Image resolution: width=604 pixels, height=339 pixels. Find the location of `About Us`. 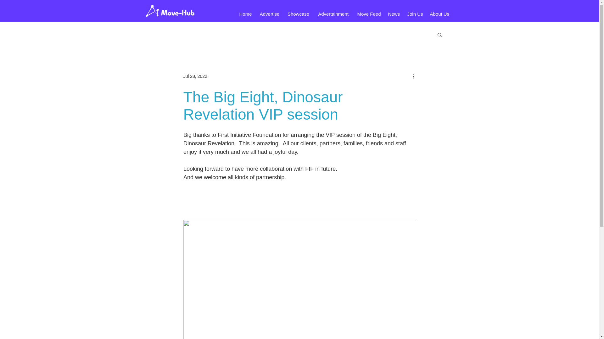

About Us is located at coordinates (439, 14).